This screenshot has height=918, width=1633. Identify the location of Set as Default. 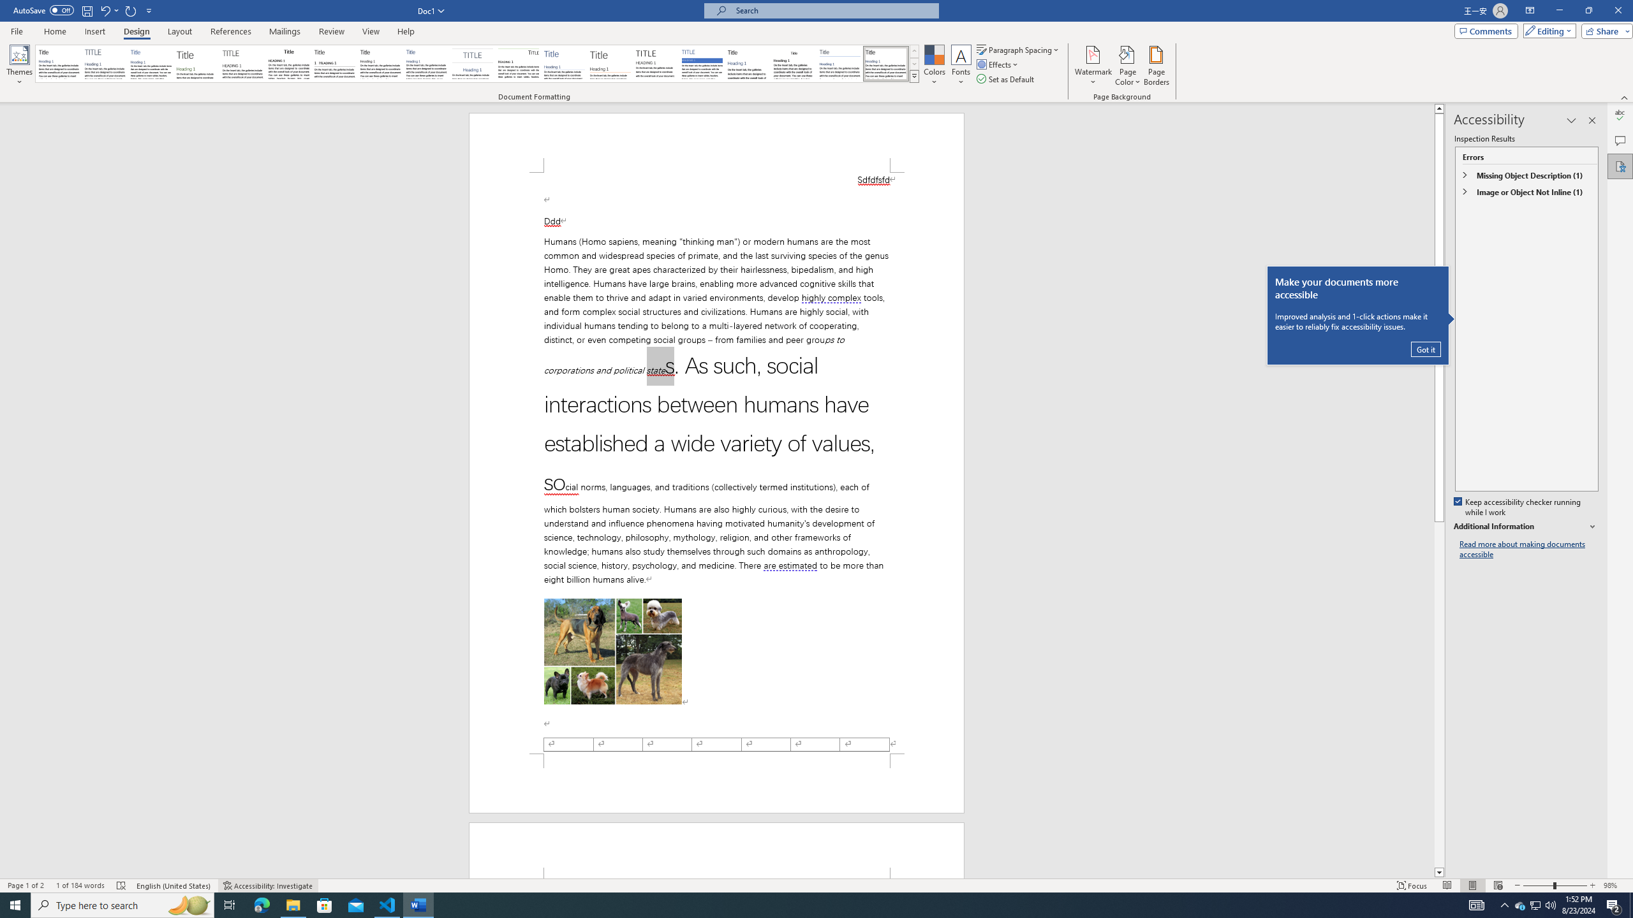
(1007, 79).